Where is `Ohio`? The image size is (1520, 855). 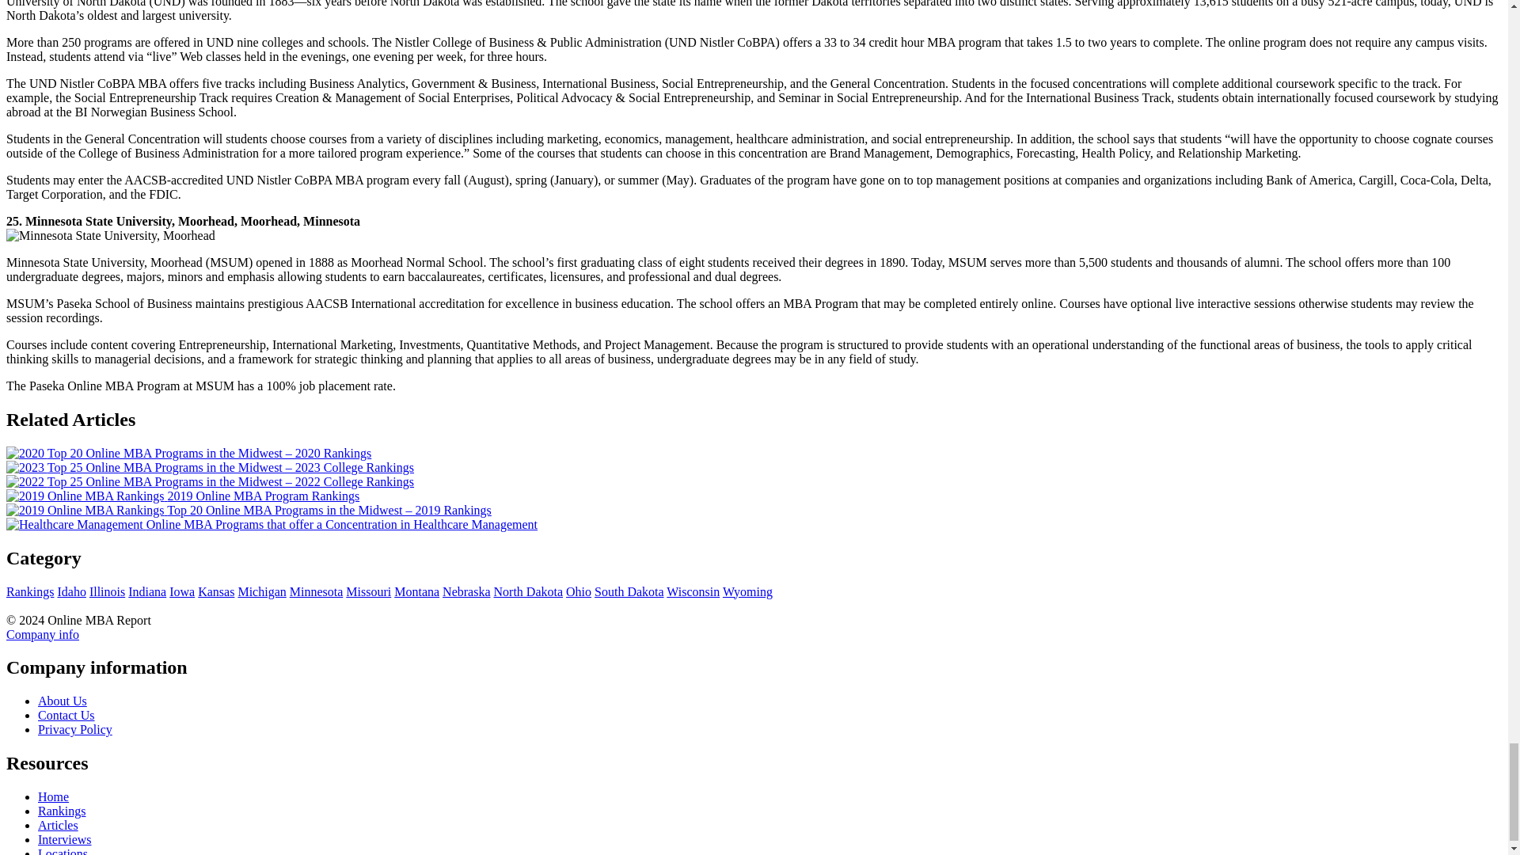
Ohio is located at coordinates (578, 591).